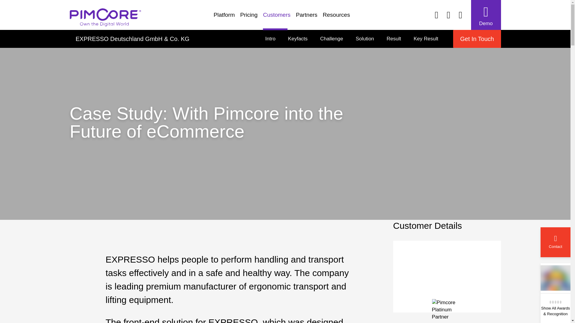 The image size is (575, 323). Describe the element at coordinates (394, 39) in the screenshot. I see `Result` at that location.